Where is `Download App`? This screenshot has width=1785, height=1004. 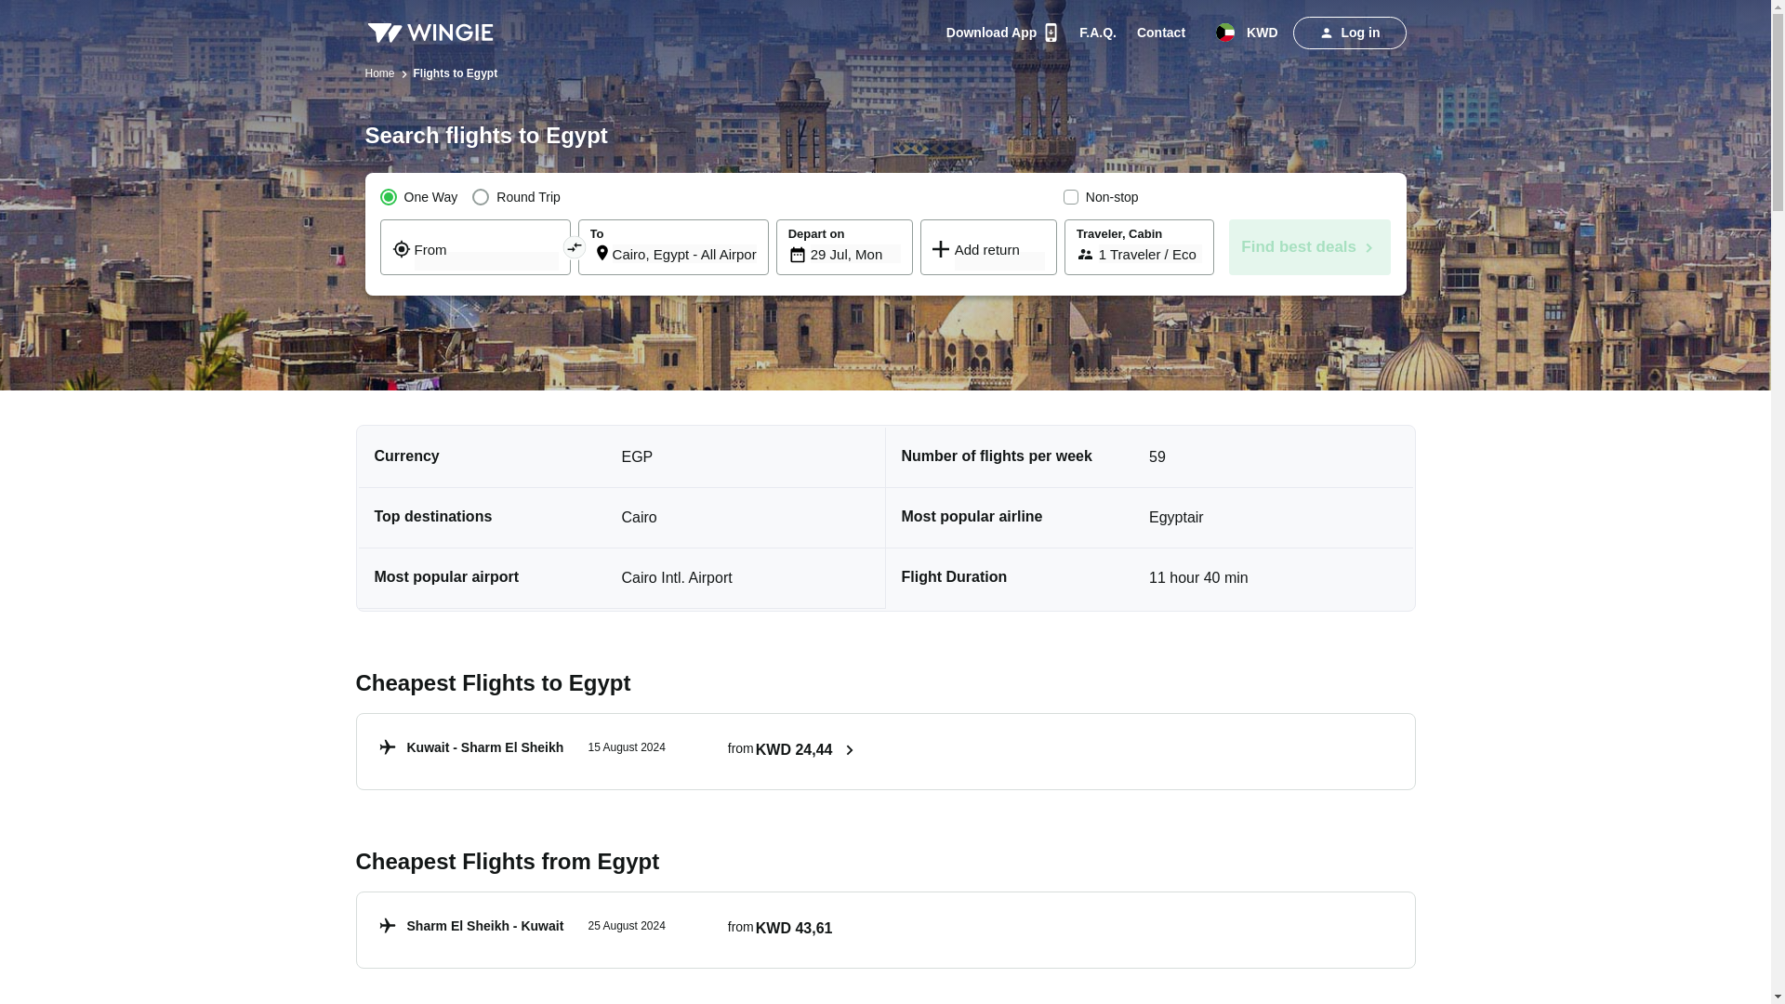 Download App is located at coordinates (855, 253).